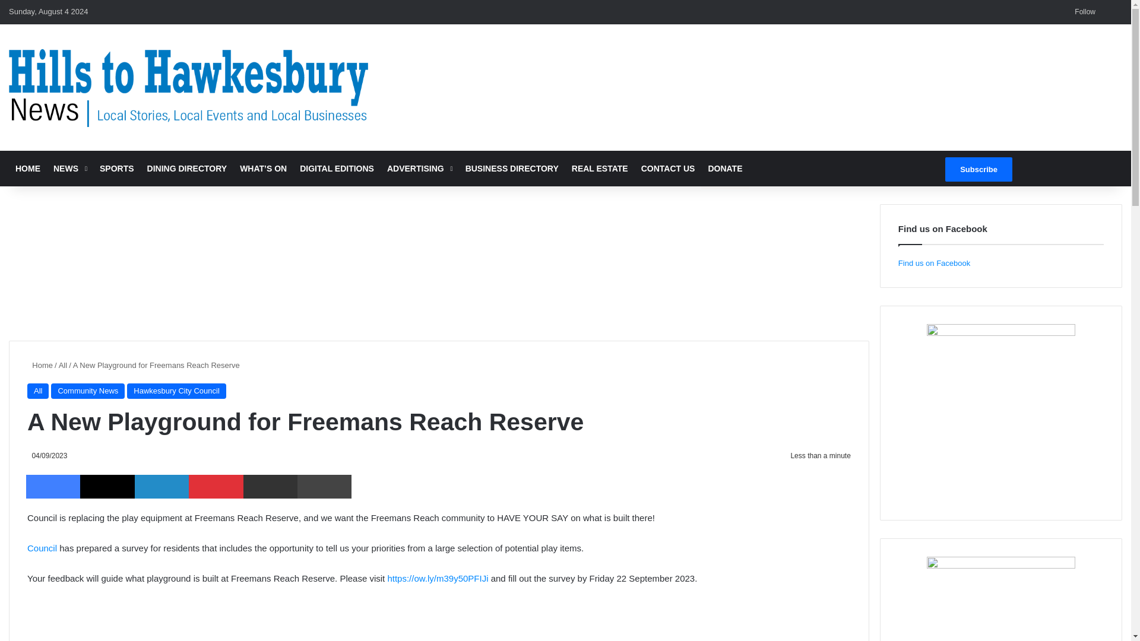 Image resolution: width=1140 pixels, height=641 pixels. What do you see at coordinates (1083, 12) in the screenshot?
I see `Follow` at bounding box center [1083, 12].